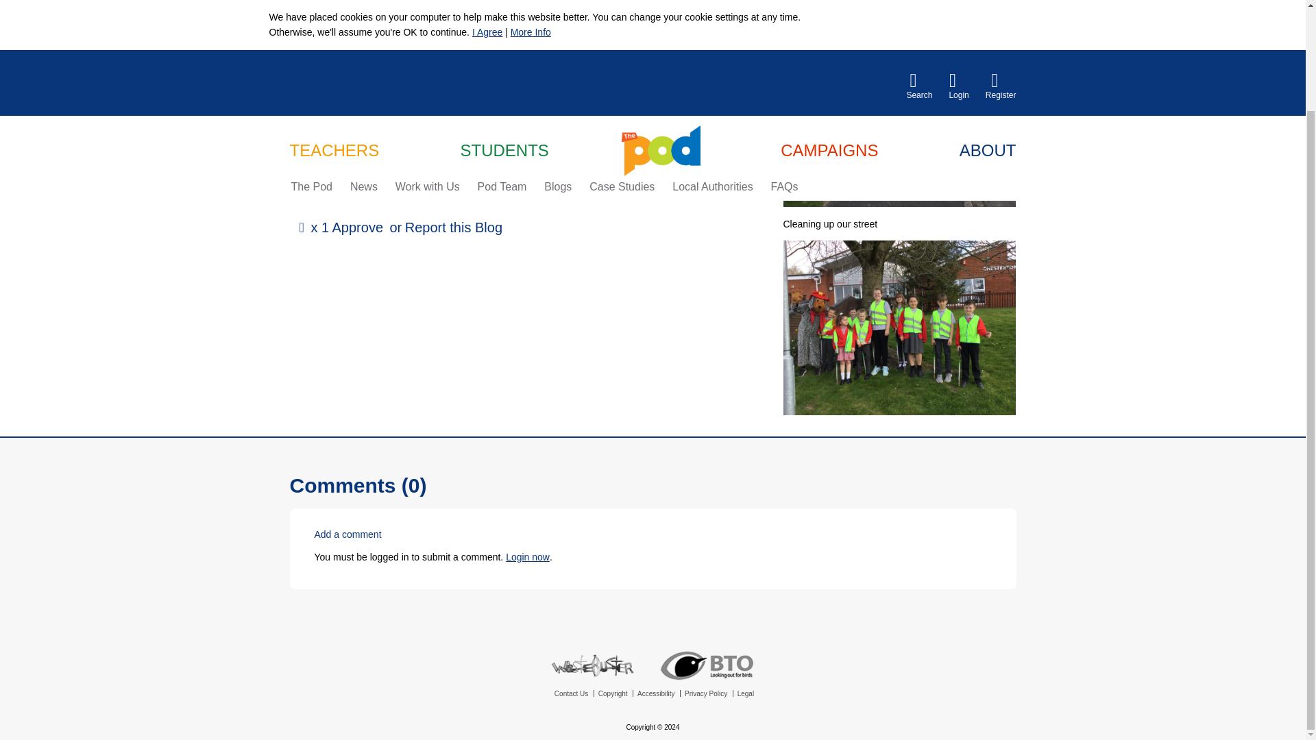  Describe the element at coordinates (557, 66) in the screenshot. I see `Blogs` at that location.